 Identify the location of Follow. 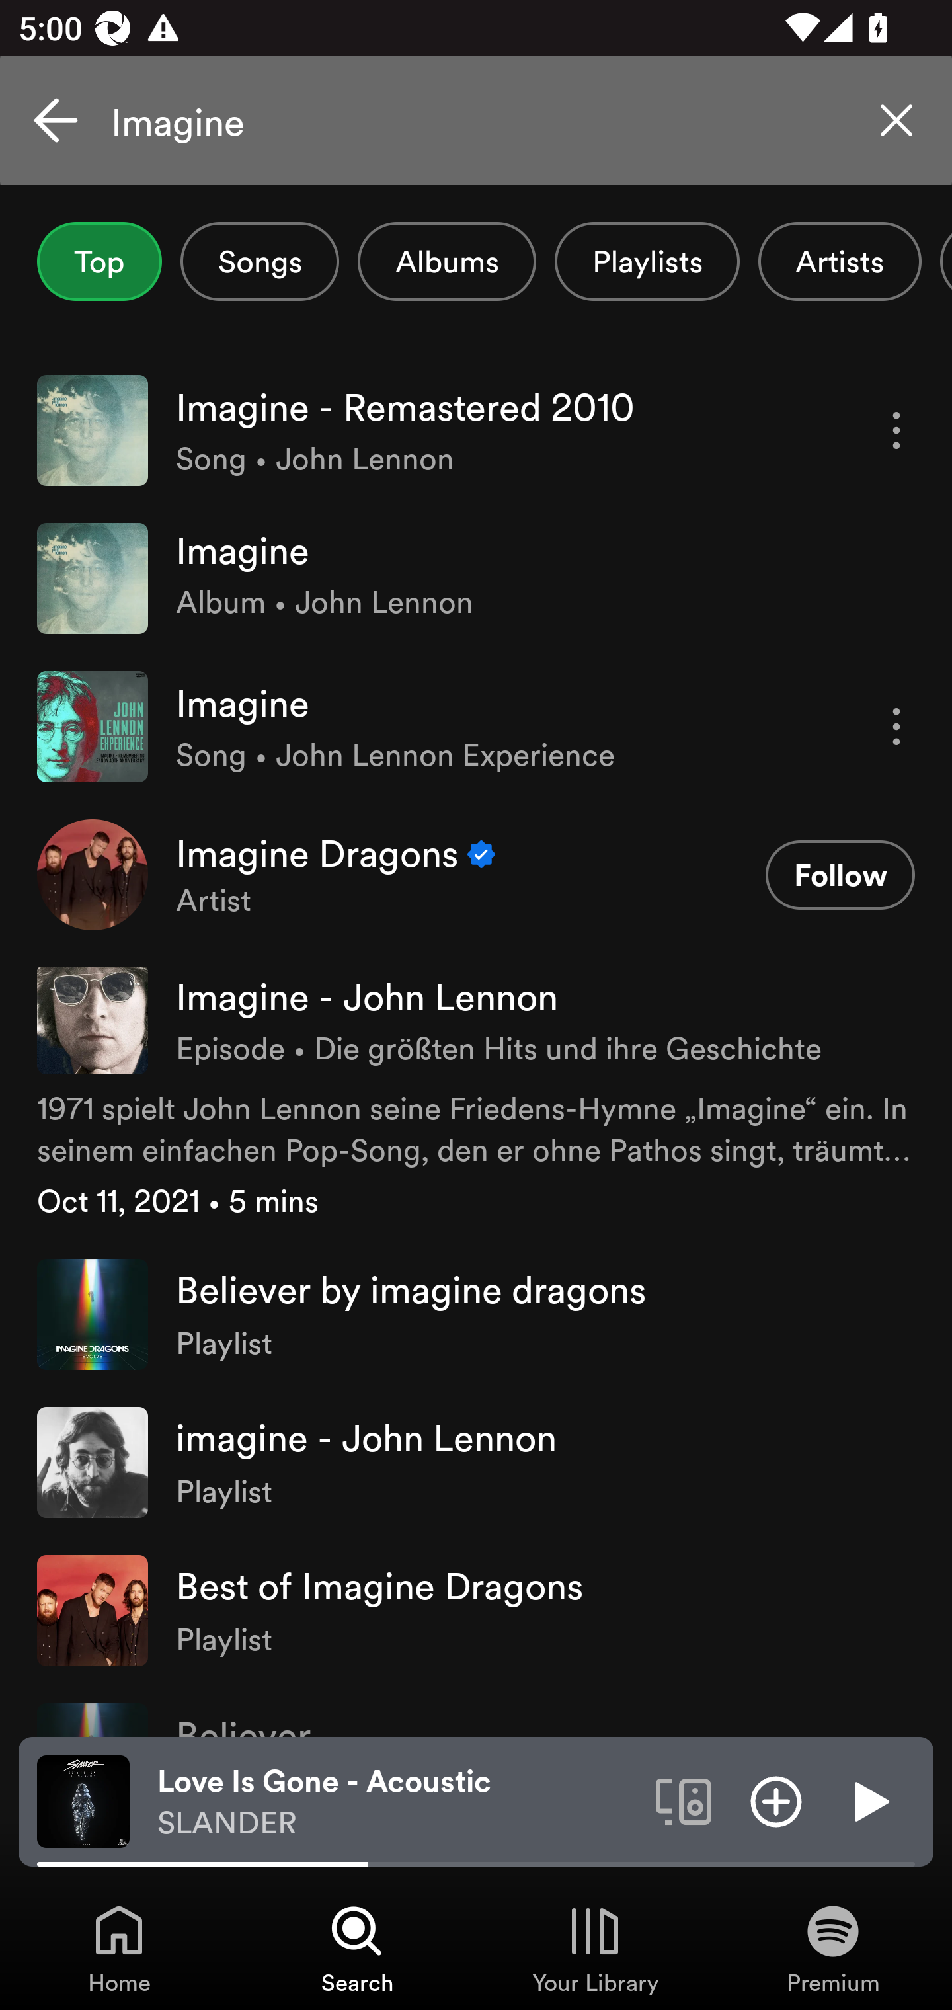
(840, 875).